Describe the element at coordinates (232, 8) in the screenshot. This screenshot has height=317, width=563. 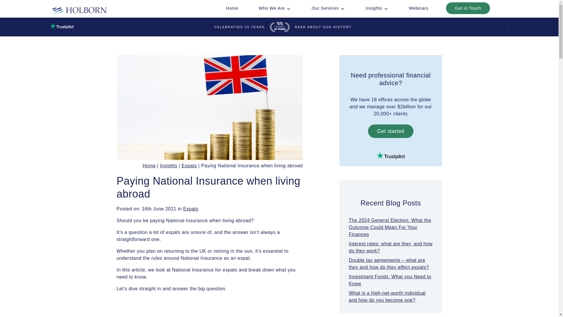
I see `Home` at that location.